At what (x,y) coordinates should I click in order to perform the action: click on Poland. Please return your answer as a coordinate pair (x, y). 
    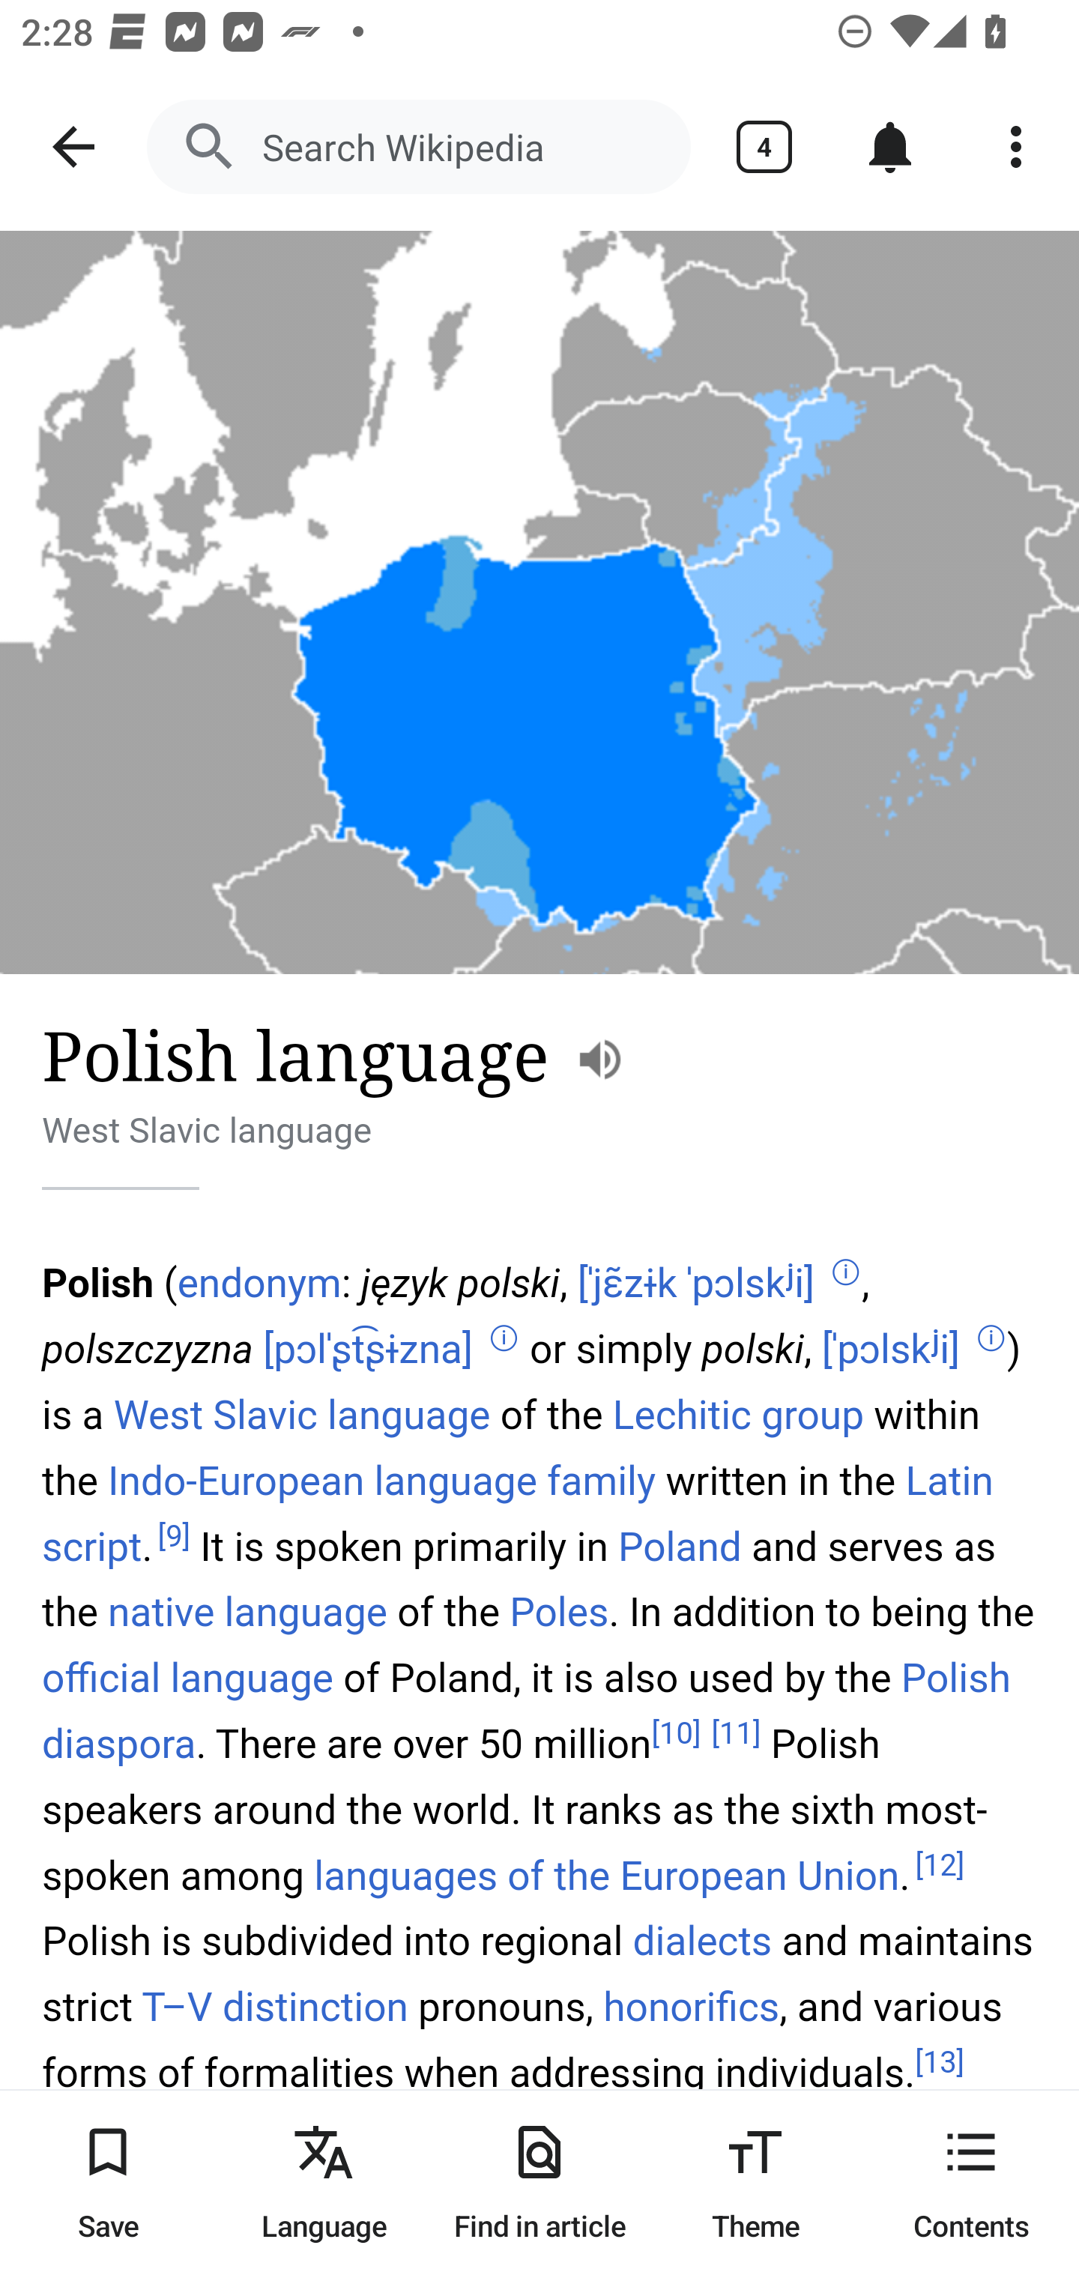
    Looking at the image, I should click on (679, 1545).